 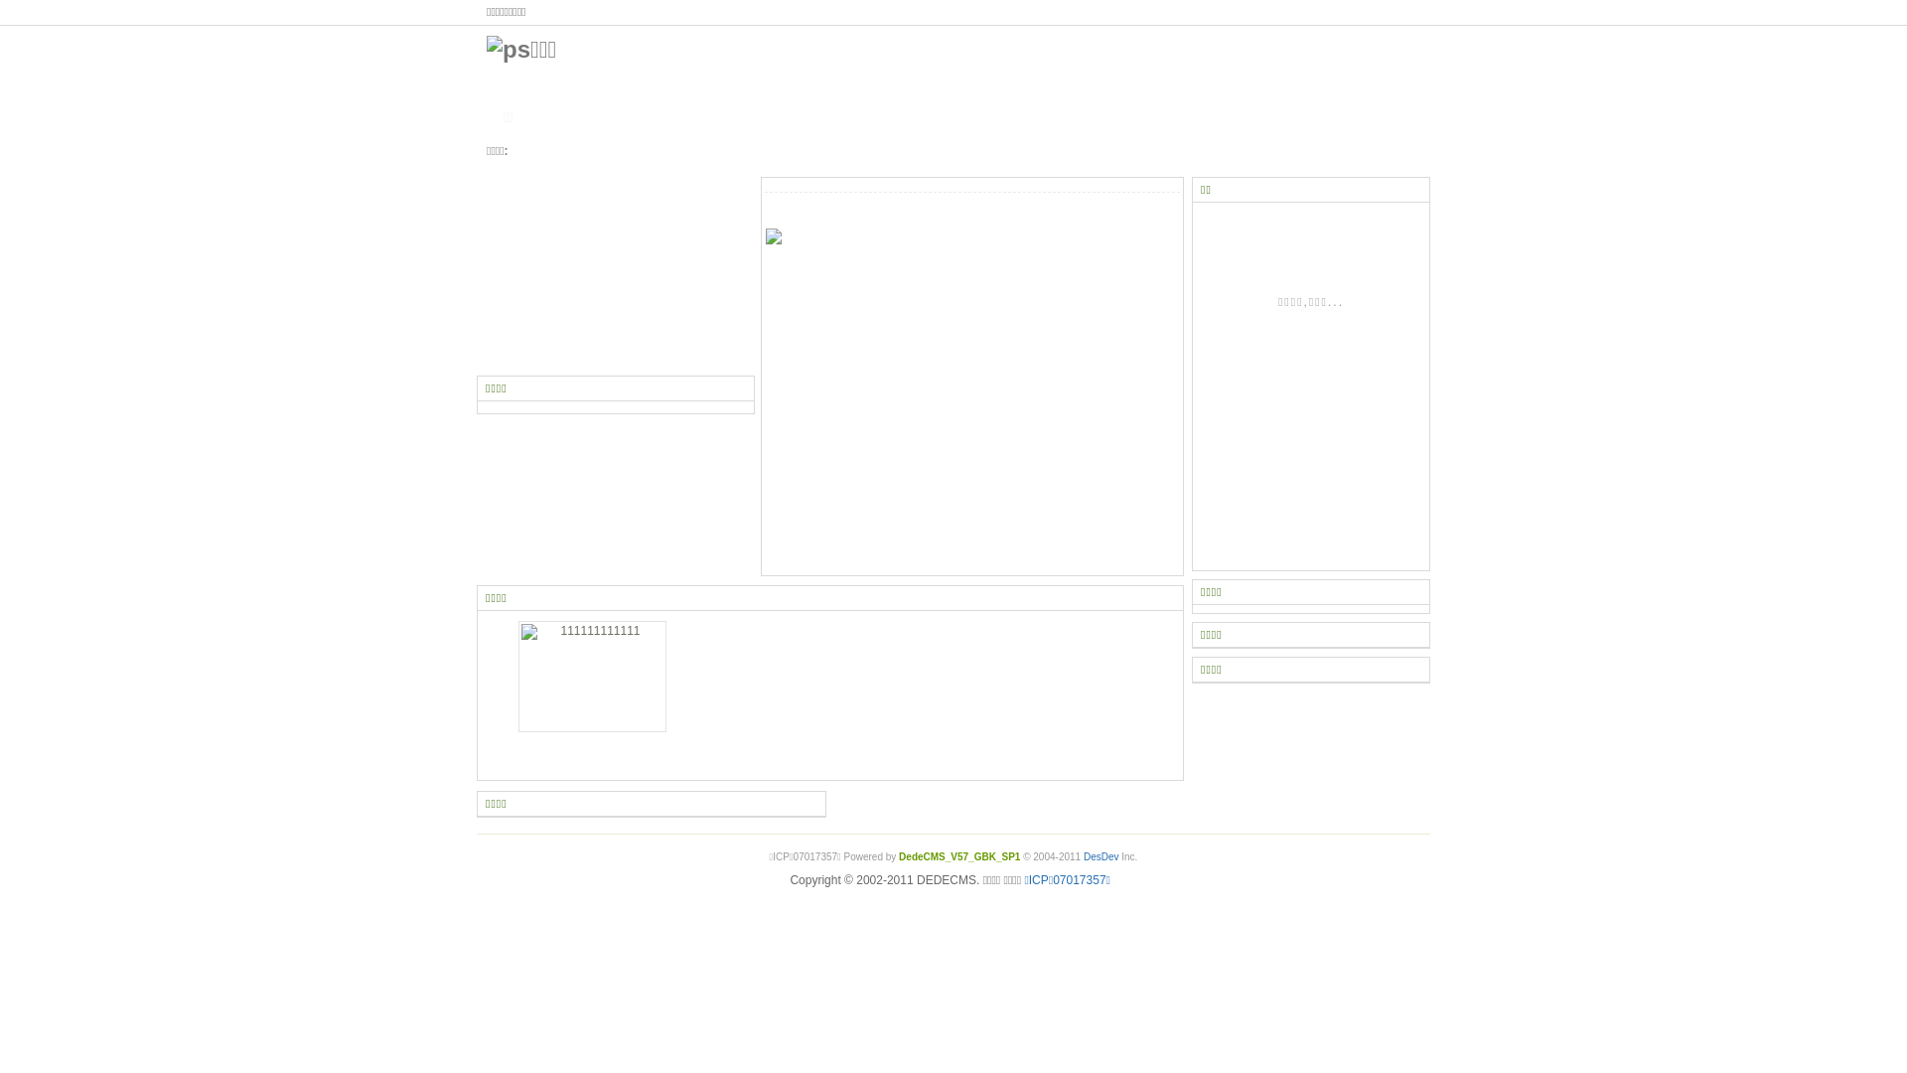 I want to click on DedeCMS_V57_GBK_SP1, so click(x=959, y=856).